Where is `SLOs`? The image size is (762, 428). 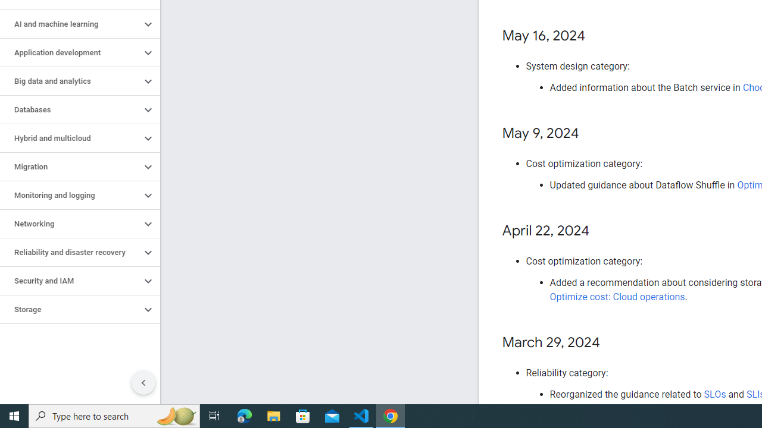
SLOs is located at coordinates (714, 394).